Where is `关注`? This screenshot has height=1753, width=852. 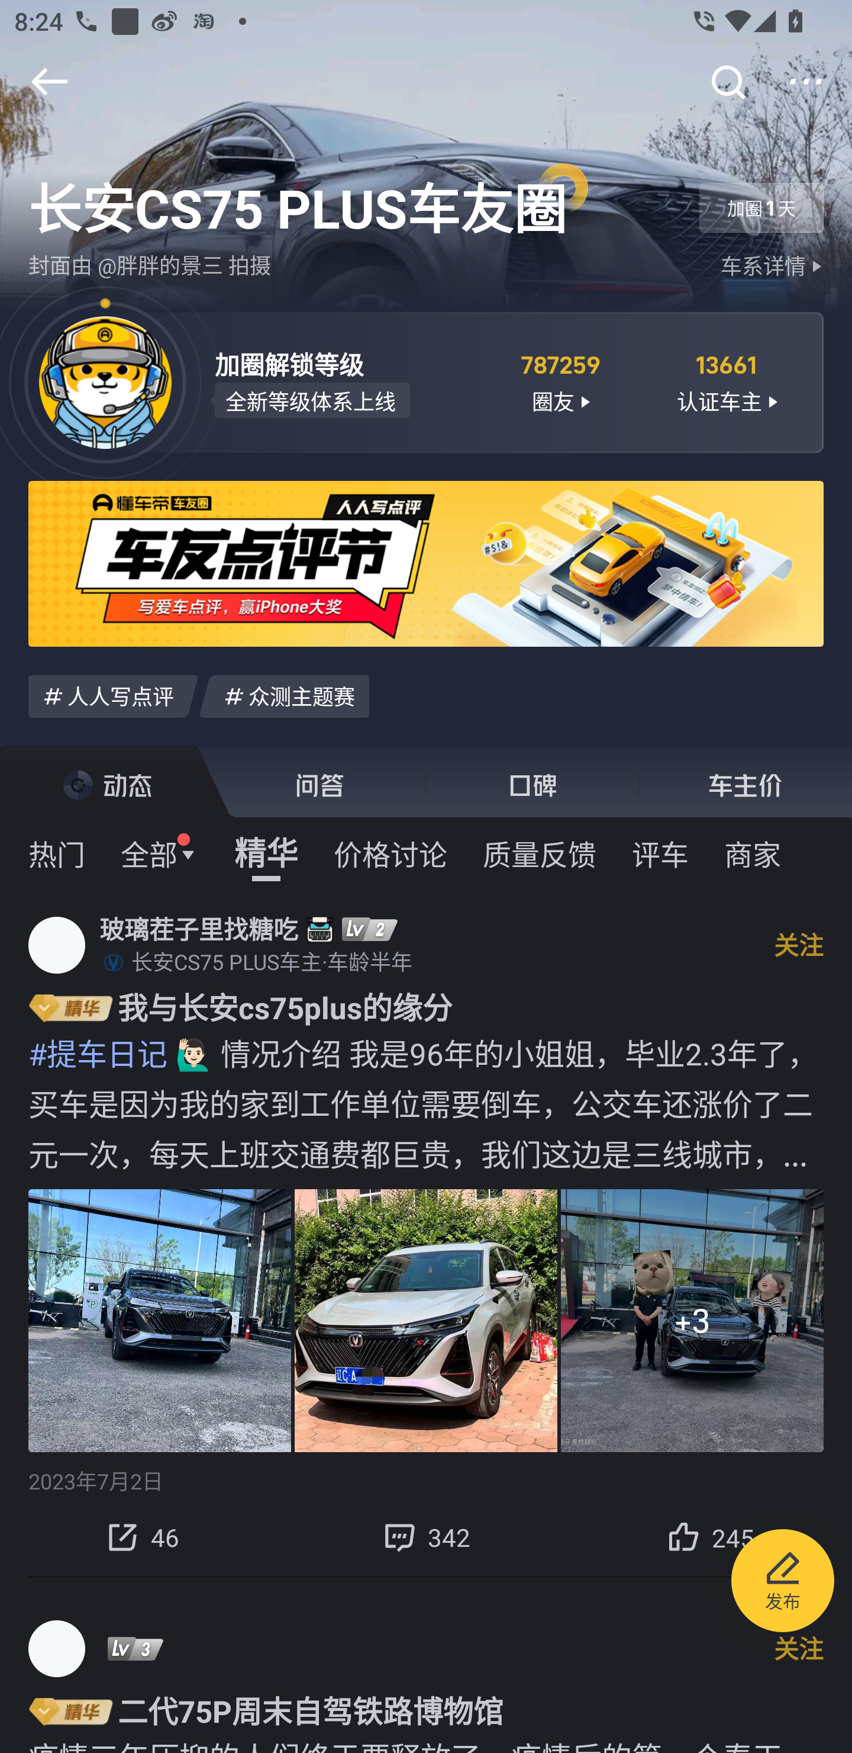 关注 is located at coordinates (799, 1648).